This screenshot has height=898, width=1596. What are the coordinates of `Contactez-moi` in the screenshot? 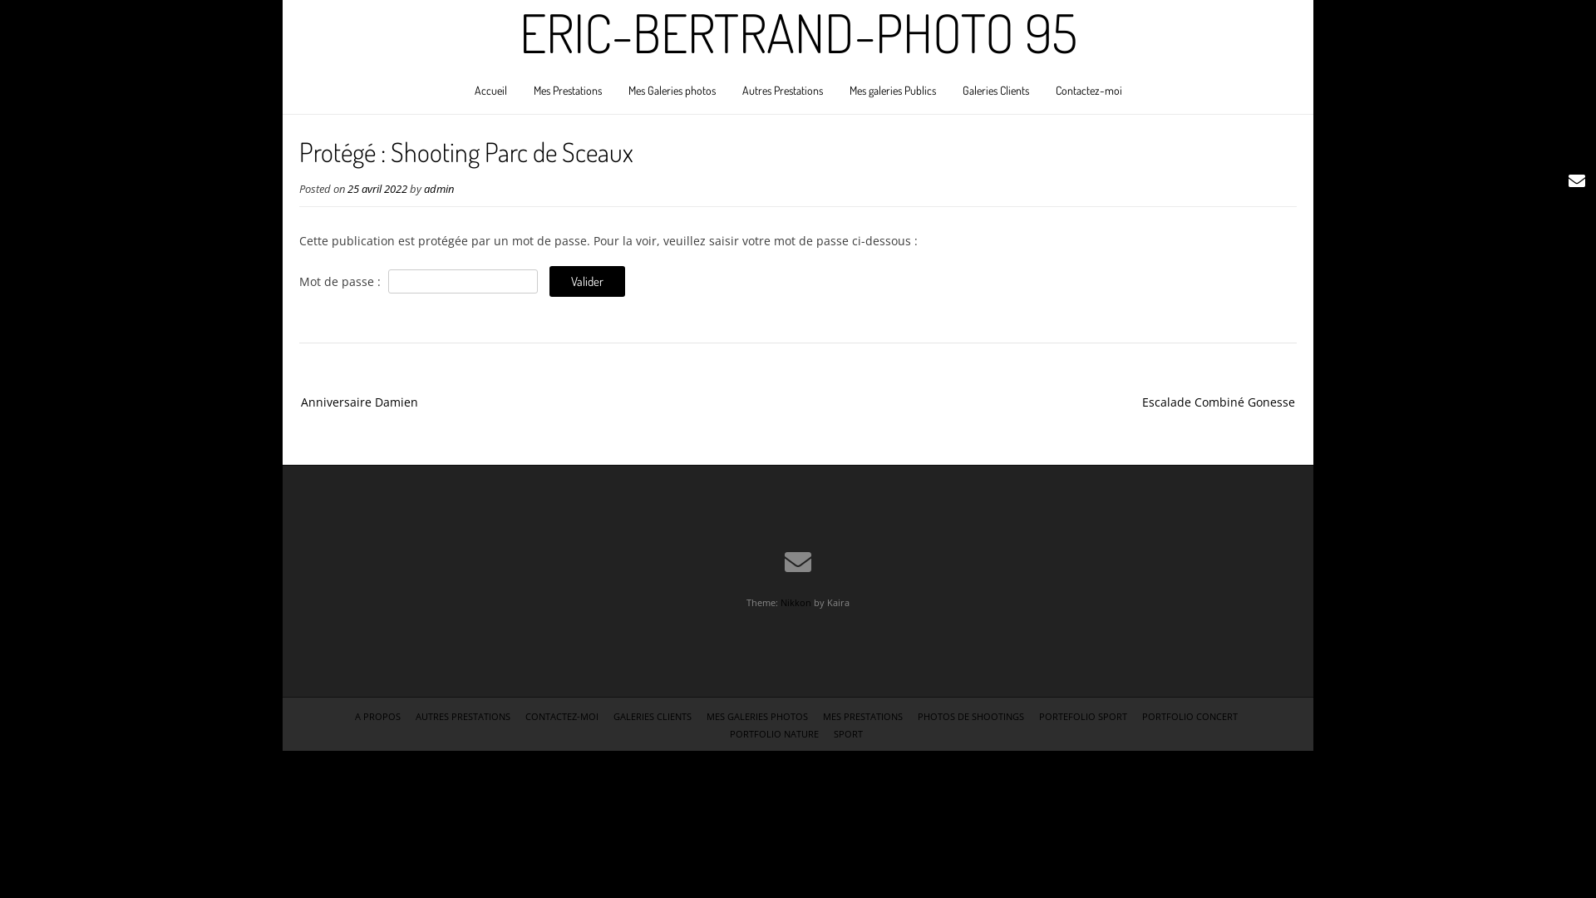 It's located at (1089, 93).